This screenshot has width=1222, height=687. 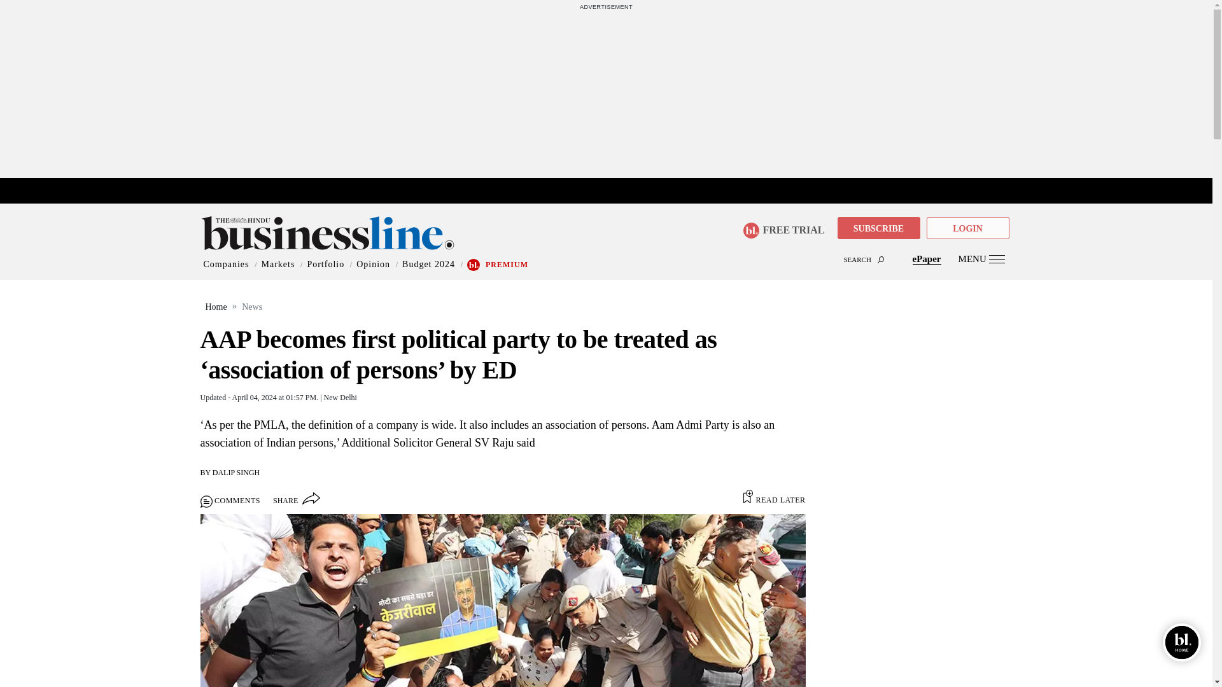 I want to click on Markets, so click(x=277, y=265).